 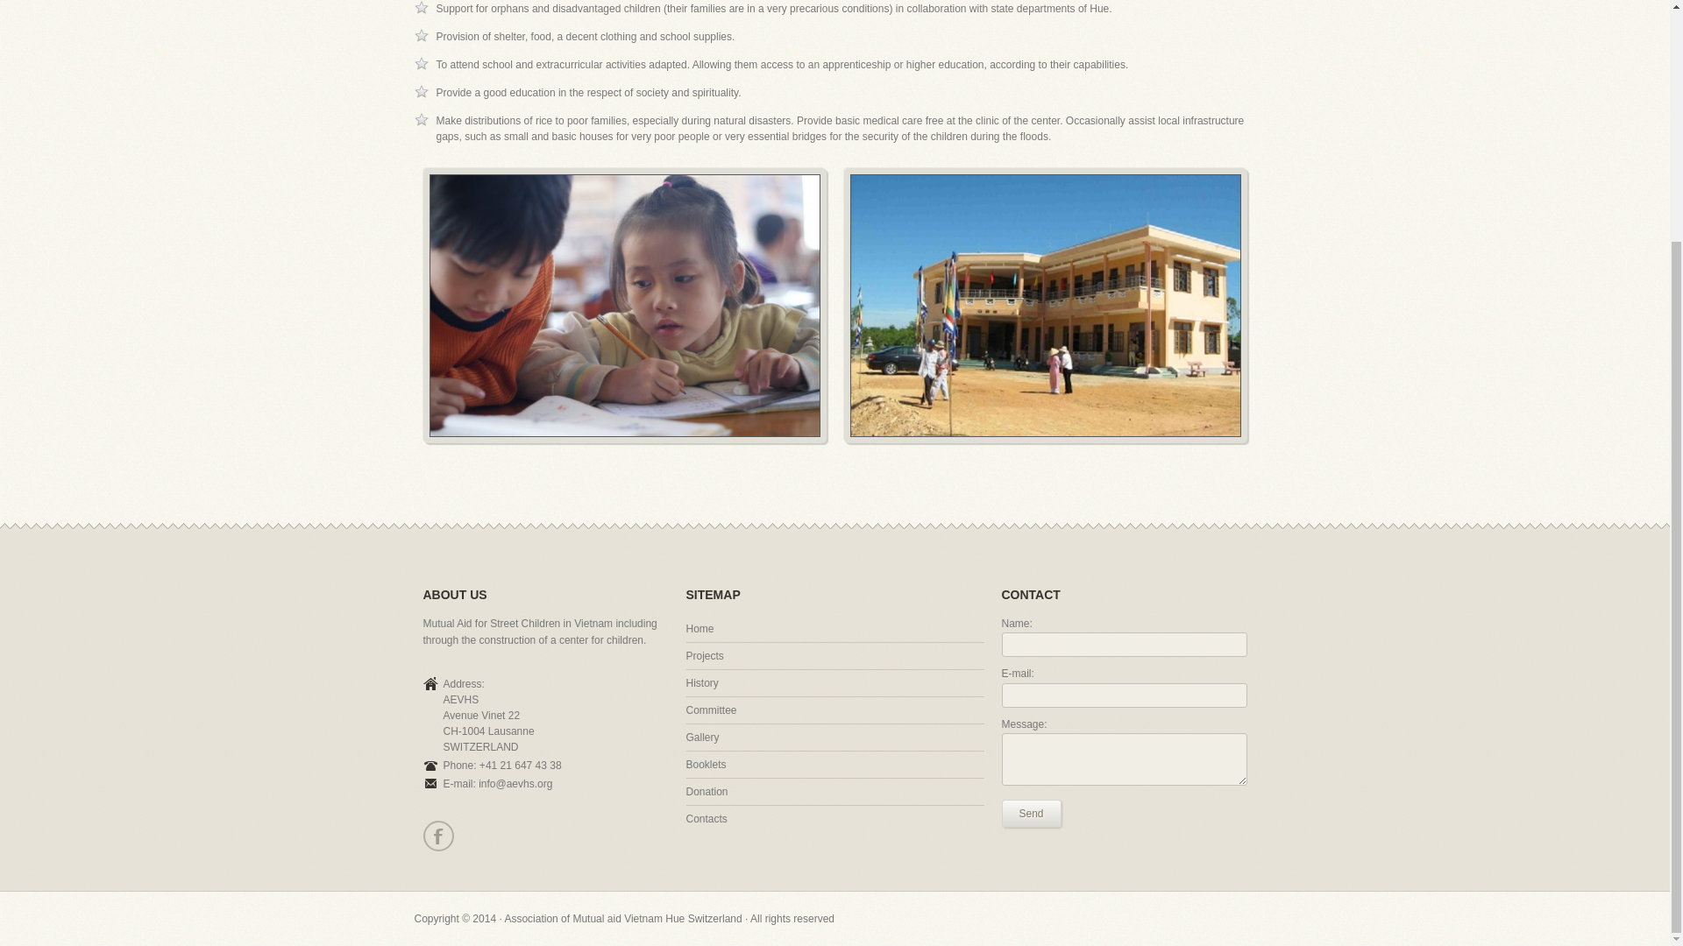 I want to click on Send, so click(x=1031, y=813).